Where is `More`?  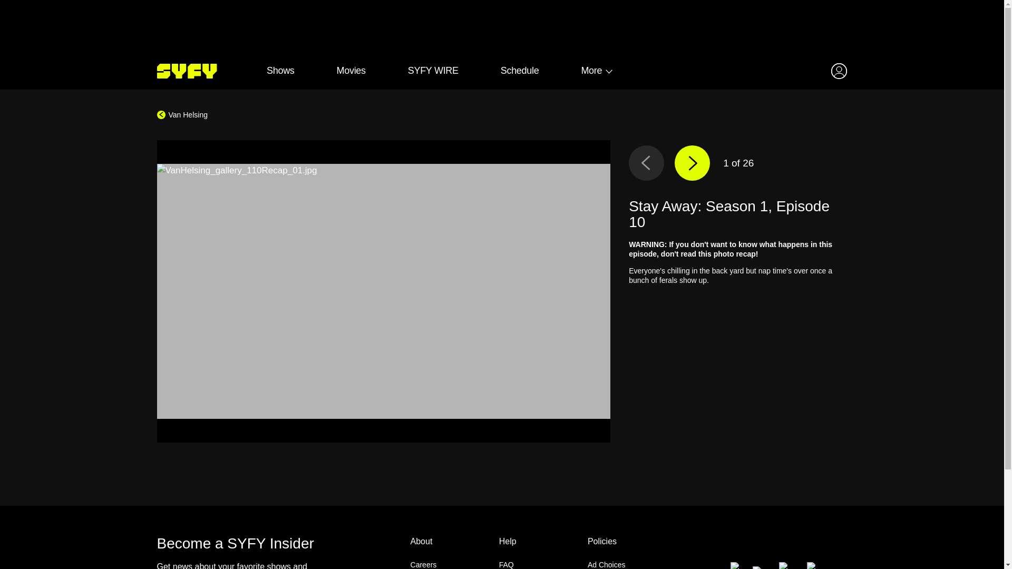 More is located at coordinates (591, 71).